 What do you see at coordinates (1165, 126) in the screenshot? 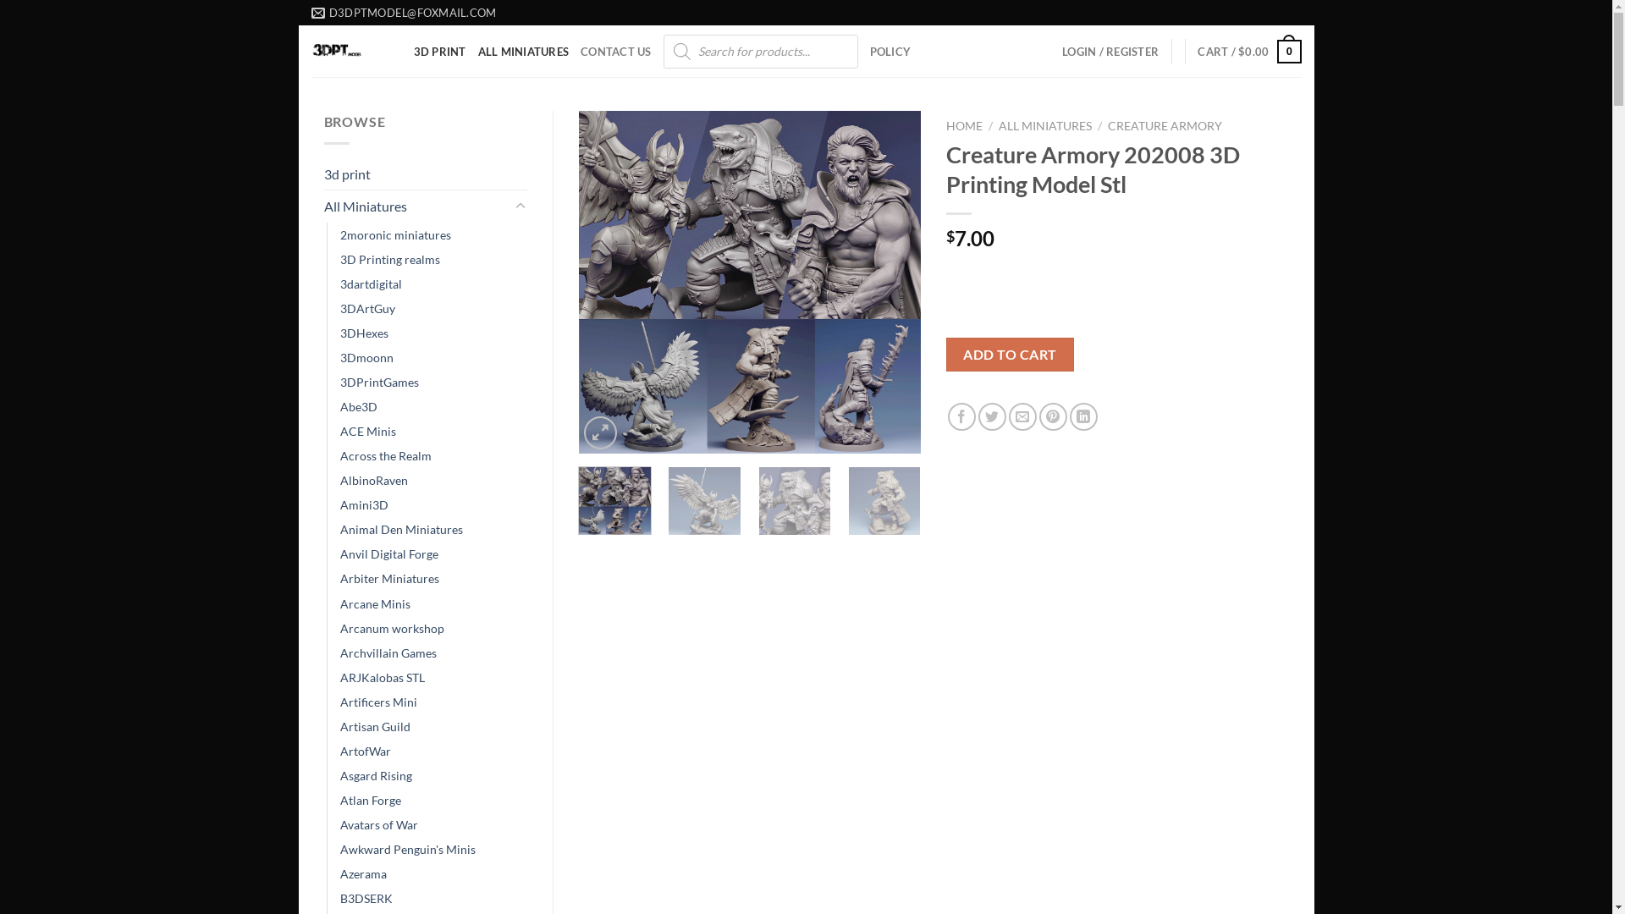
I see `CREATURE ARMORY` at bounding box center [1165, 126].